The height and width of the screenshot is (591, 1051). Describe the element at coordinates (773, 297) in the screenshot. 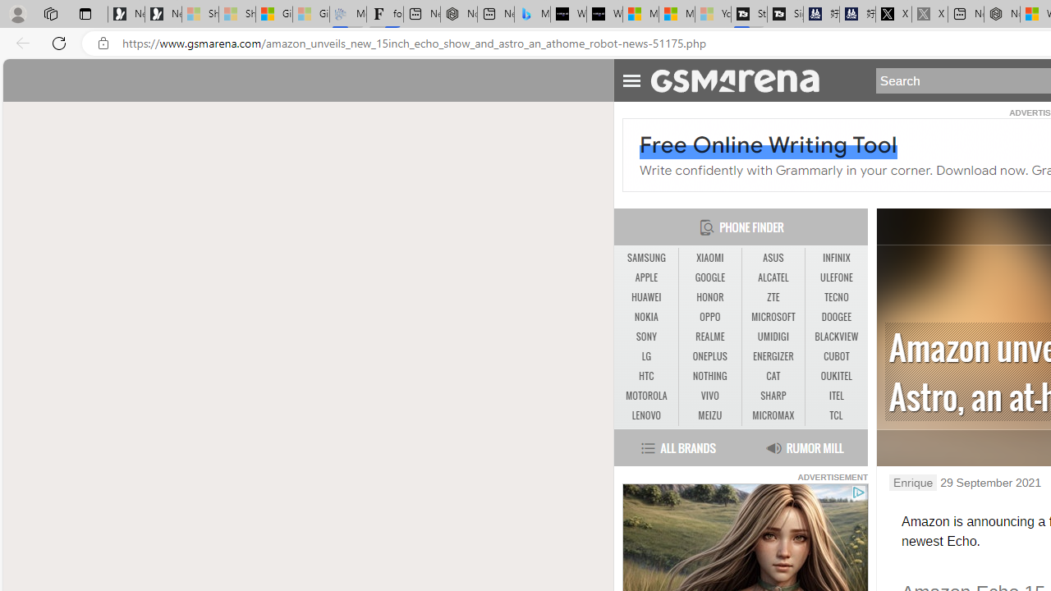

I see `ZTE` at that location.